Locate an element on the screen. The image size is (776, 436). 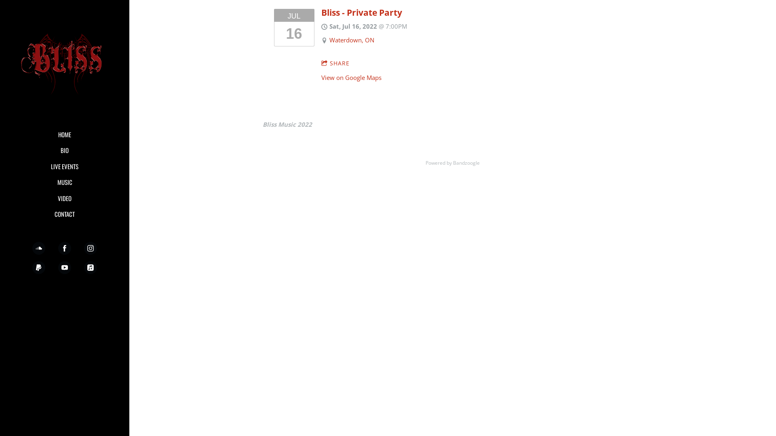
BIO is located at coordinates (65, 151).